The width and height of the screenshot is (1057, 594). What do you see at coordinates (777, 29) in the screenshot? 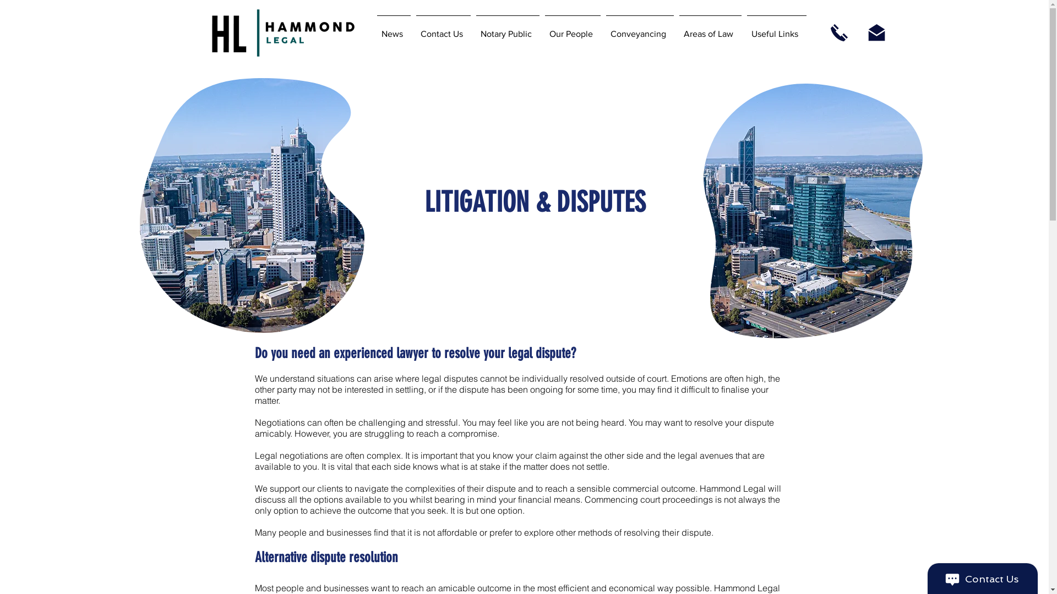
I see `Useful Links` at bounding box center [777, 29].